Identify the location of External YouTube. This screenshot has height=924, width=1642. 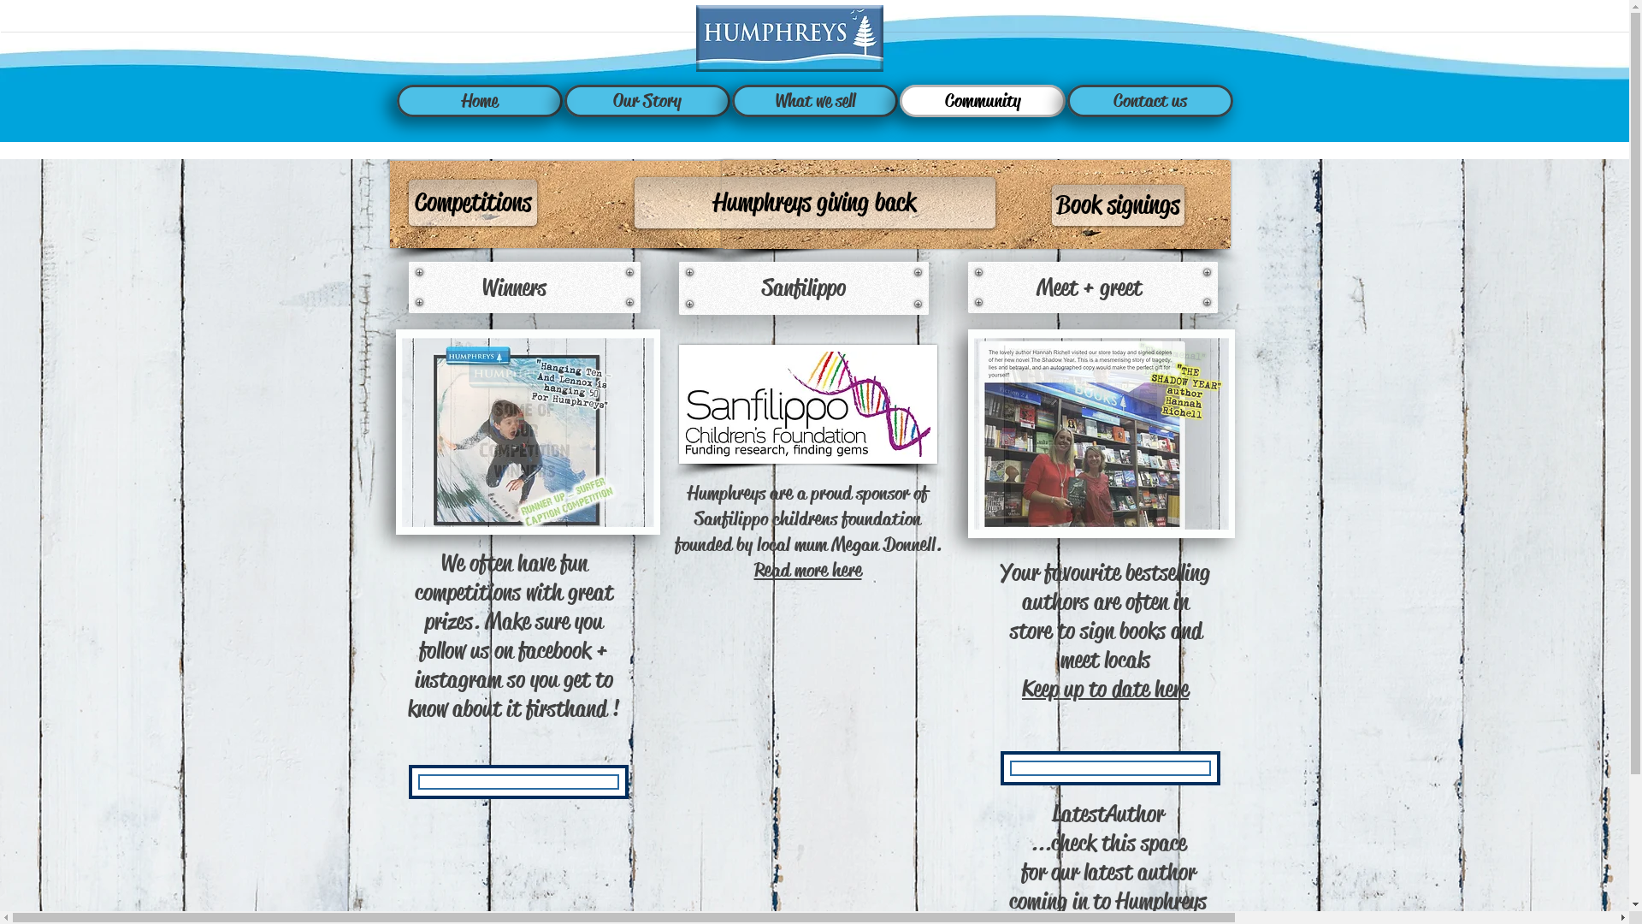
(814, 726).